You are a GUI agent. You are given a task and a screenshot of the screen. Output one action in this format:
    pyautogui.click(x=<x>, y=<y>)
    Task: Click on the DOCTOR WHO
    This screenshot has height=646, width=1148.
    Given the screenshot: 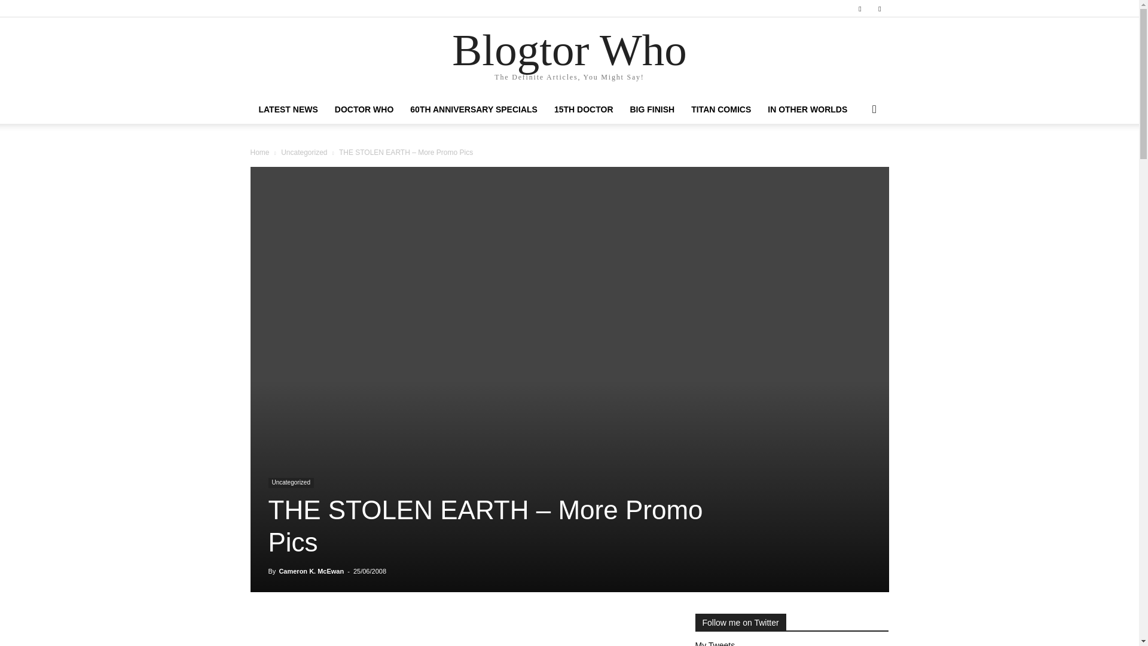 What is the action you would take?
    pyautogui.click(x=364, y=109)
    